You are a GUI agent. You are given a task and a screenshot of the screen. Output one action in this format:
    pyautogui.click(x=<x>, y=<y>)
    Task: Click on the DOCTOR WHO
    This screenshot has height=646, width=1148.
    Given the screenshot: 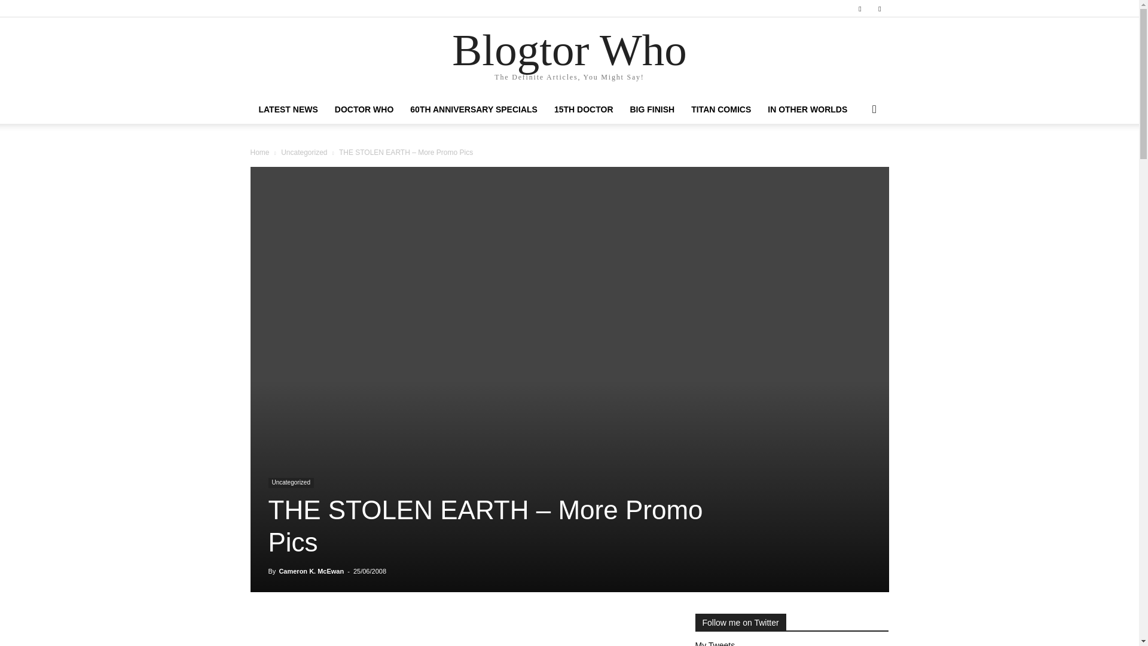 What is the action you would take?
    pyautogui.click(x=364, y=109)
    